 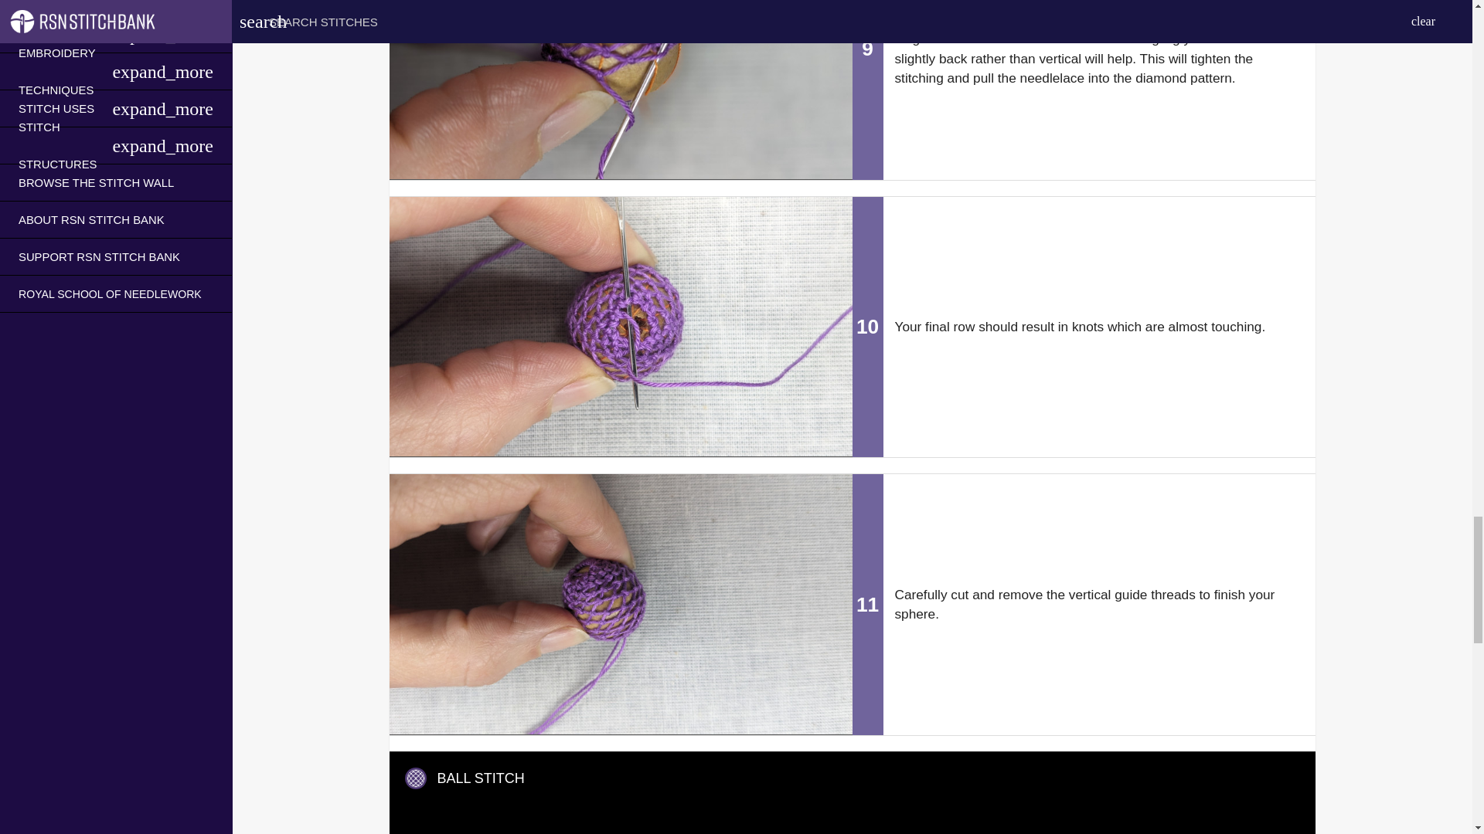 What do you see at coordinates (620, 326) in the screenshot?
I see `Ball stitch method stage 10` at bounding box center [620, 326].